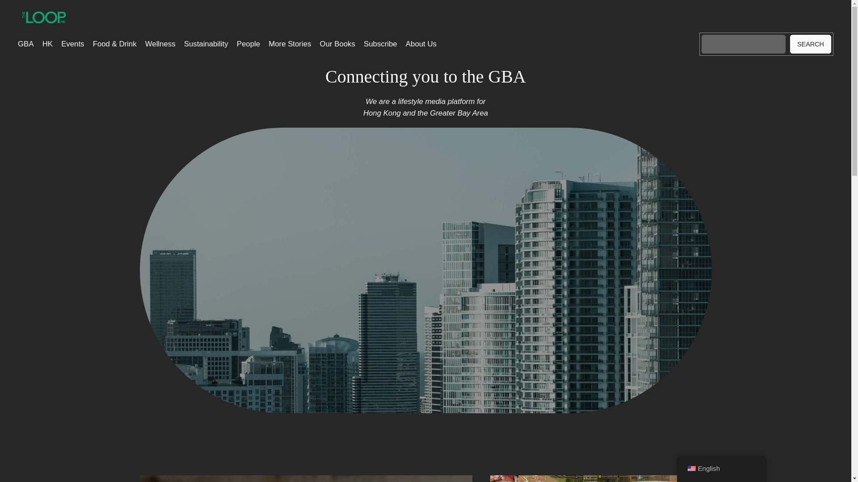 Image resolution: width=858 pixels, height=482 pixels. What do you see at coordinates (206, 44) in the screenshot?
I see `Sustainability` at bounding box center [206, 44].